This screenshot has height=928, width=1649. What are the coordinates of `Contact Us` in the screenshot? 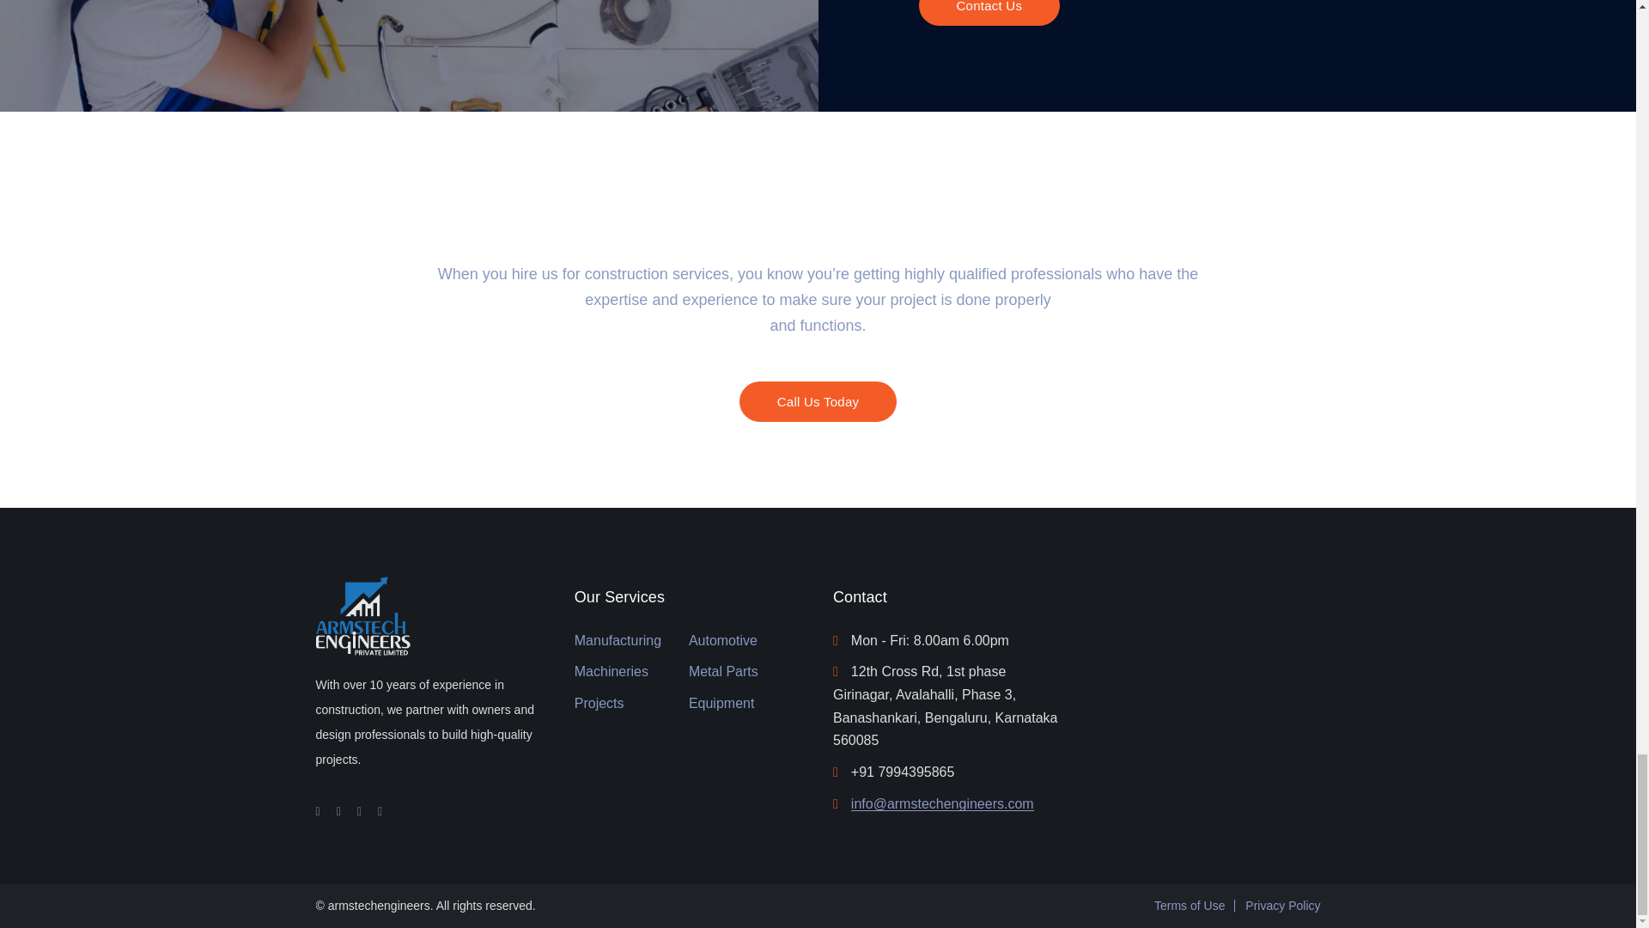 It's located at (989, 13).